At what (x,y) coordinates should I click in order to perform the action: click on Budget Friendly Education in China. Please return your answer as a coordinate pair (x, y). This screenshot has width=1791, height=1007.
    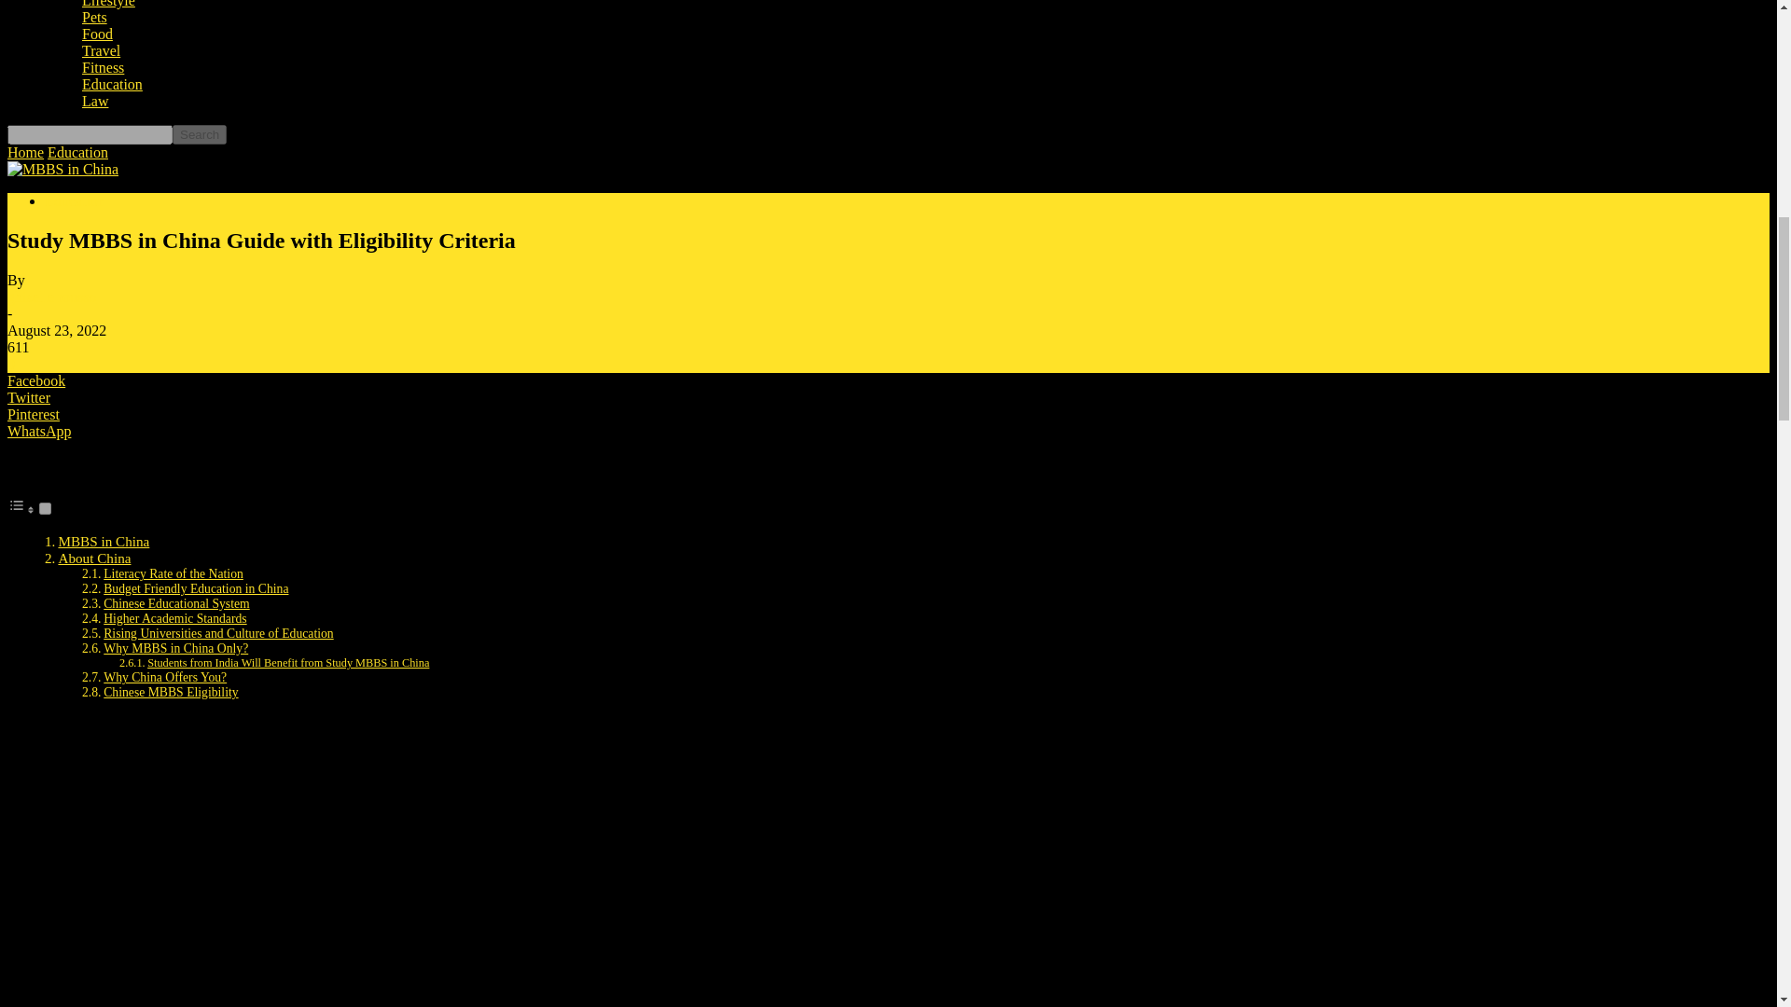
    Looking at the image, I should click on (196, 589).